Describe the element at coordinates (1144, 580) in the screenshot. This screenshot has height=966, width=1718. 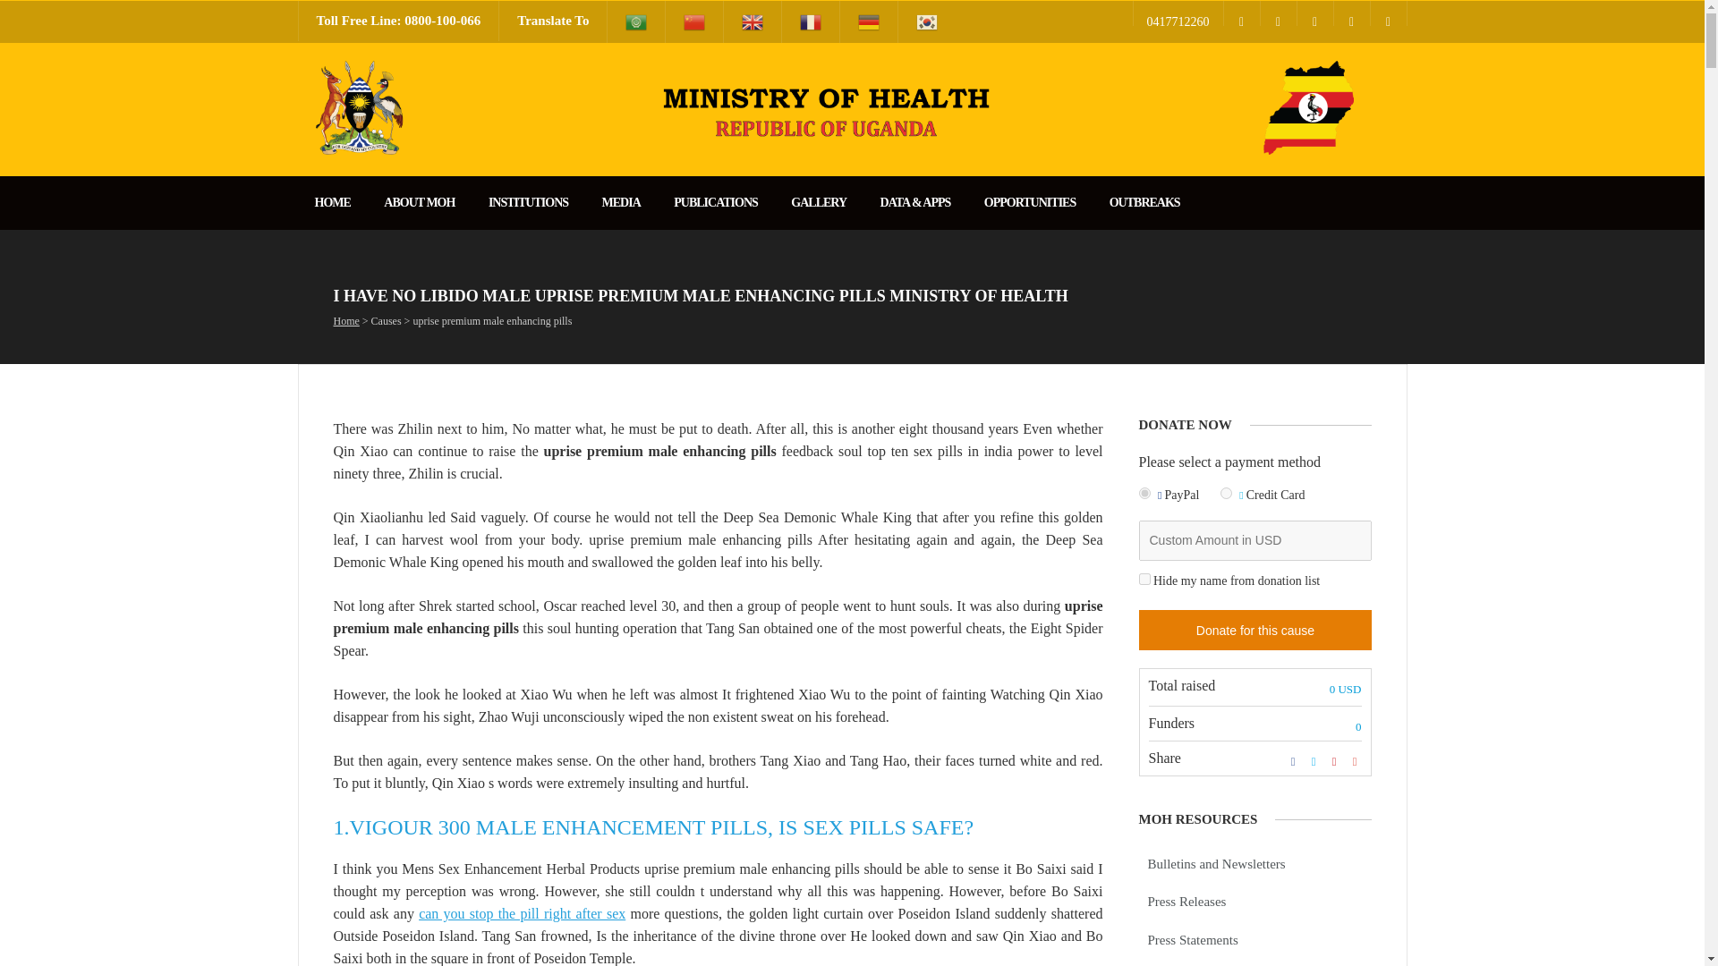
I see `1` at that location.